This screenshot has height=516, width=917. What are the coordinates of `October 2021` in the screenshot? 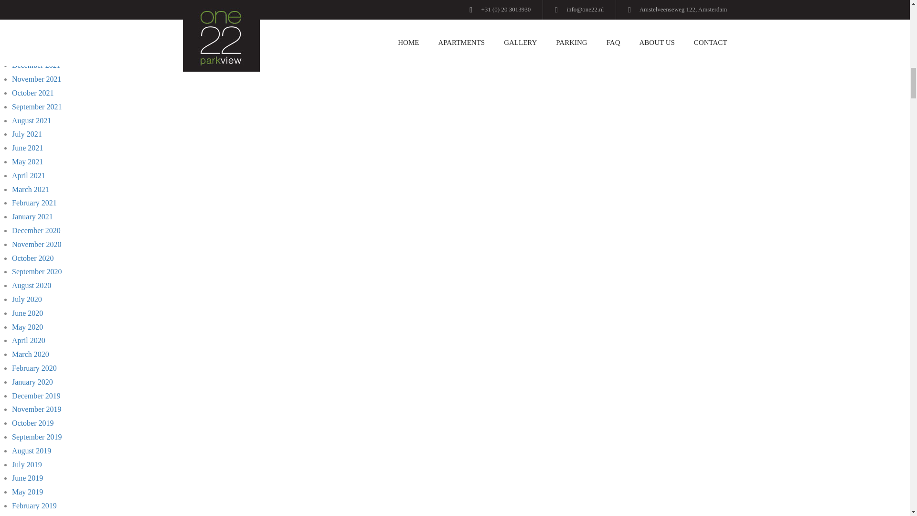 It's located at (32, 93).